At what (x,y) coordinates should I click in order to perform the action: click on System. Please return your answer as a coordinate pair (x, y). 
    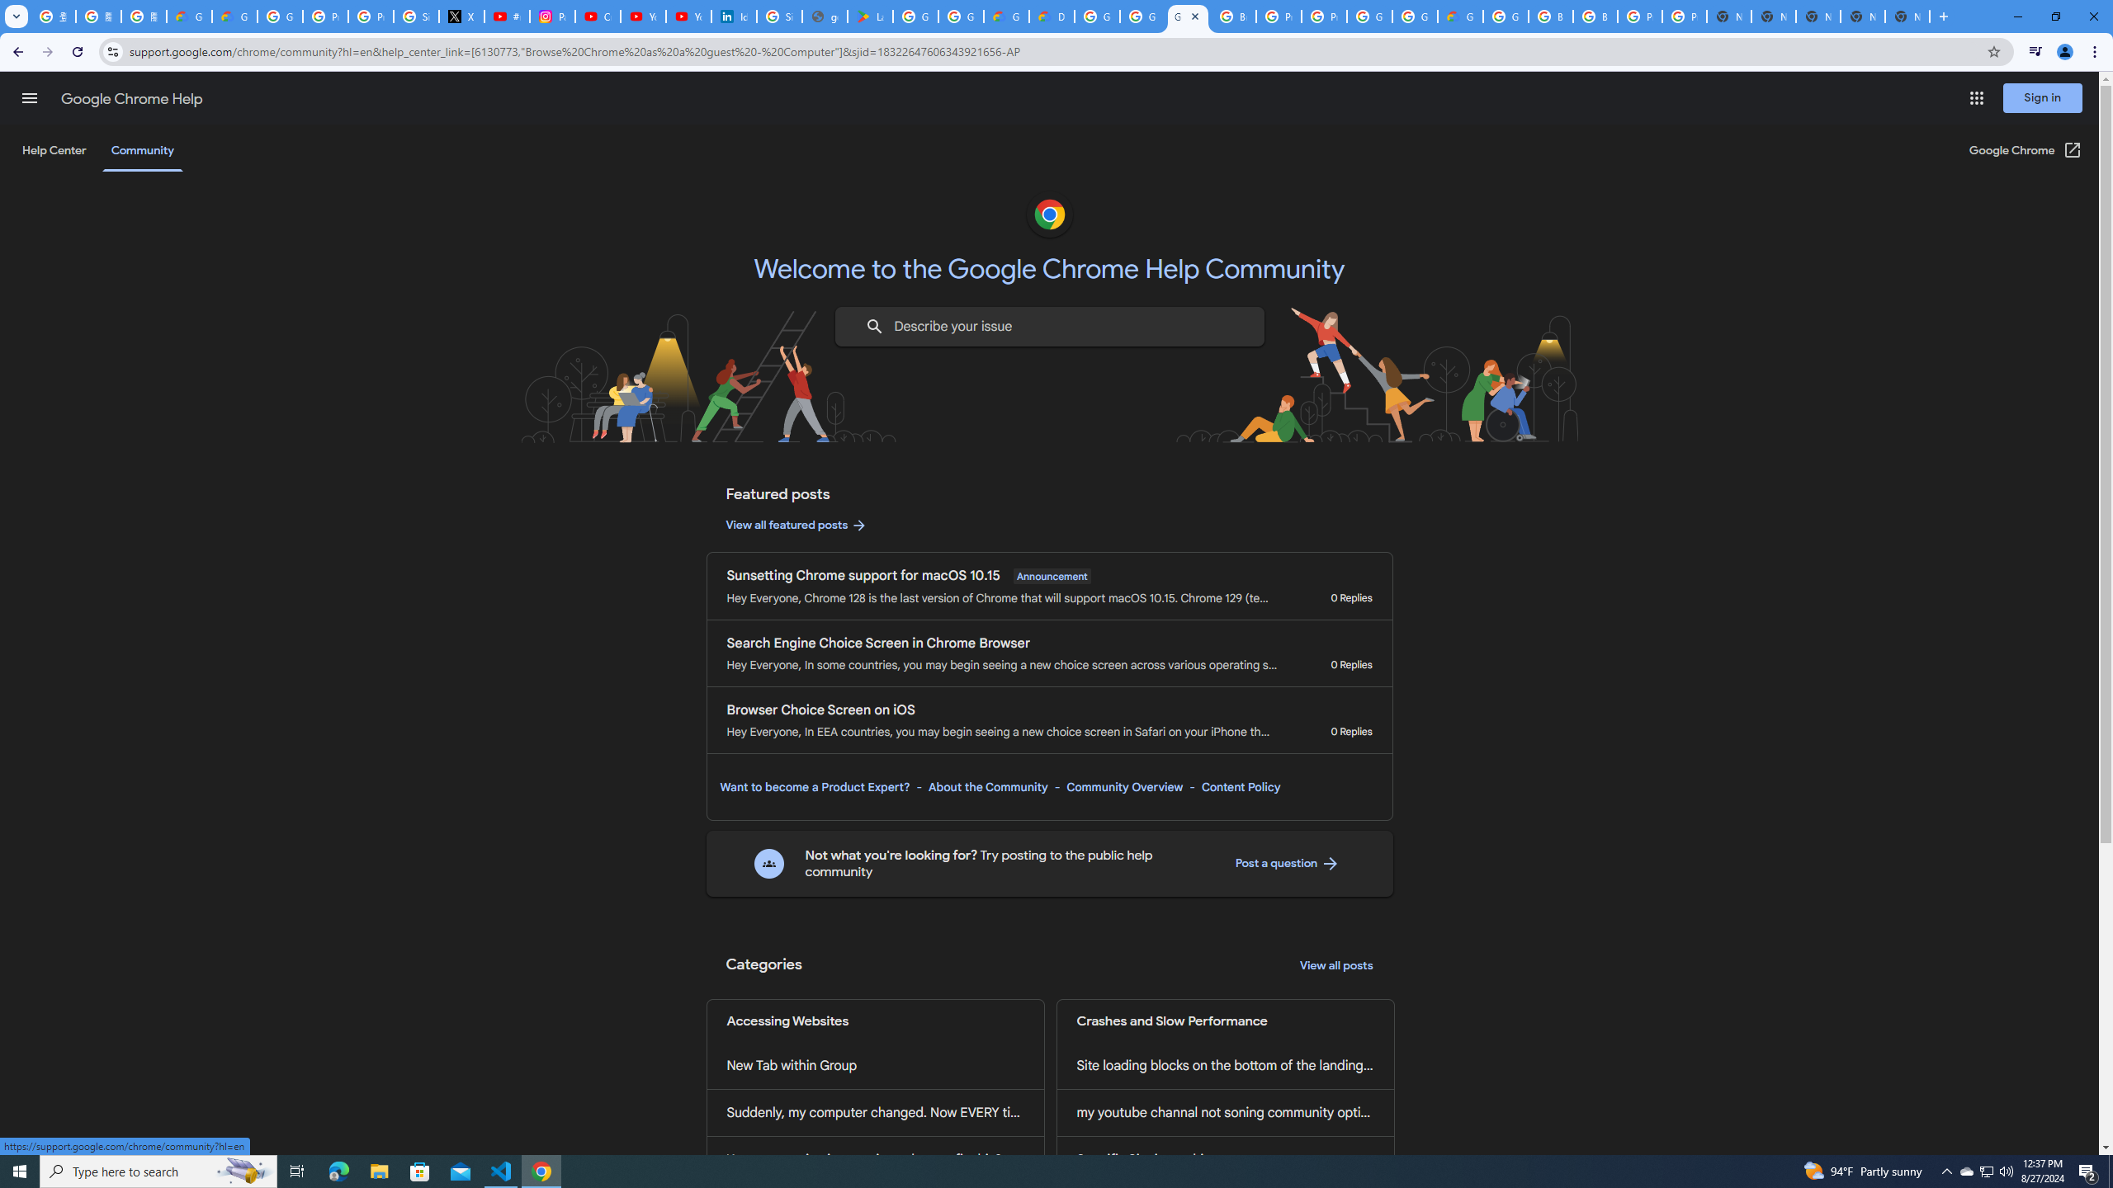
    Looking at the image, I should click on (10, 8).